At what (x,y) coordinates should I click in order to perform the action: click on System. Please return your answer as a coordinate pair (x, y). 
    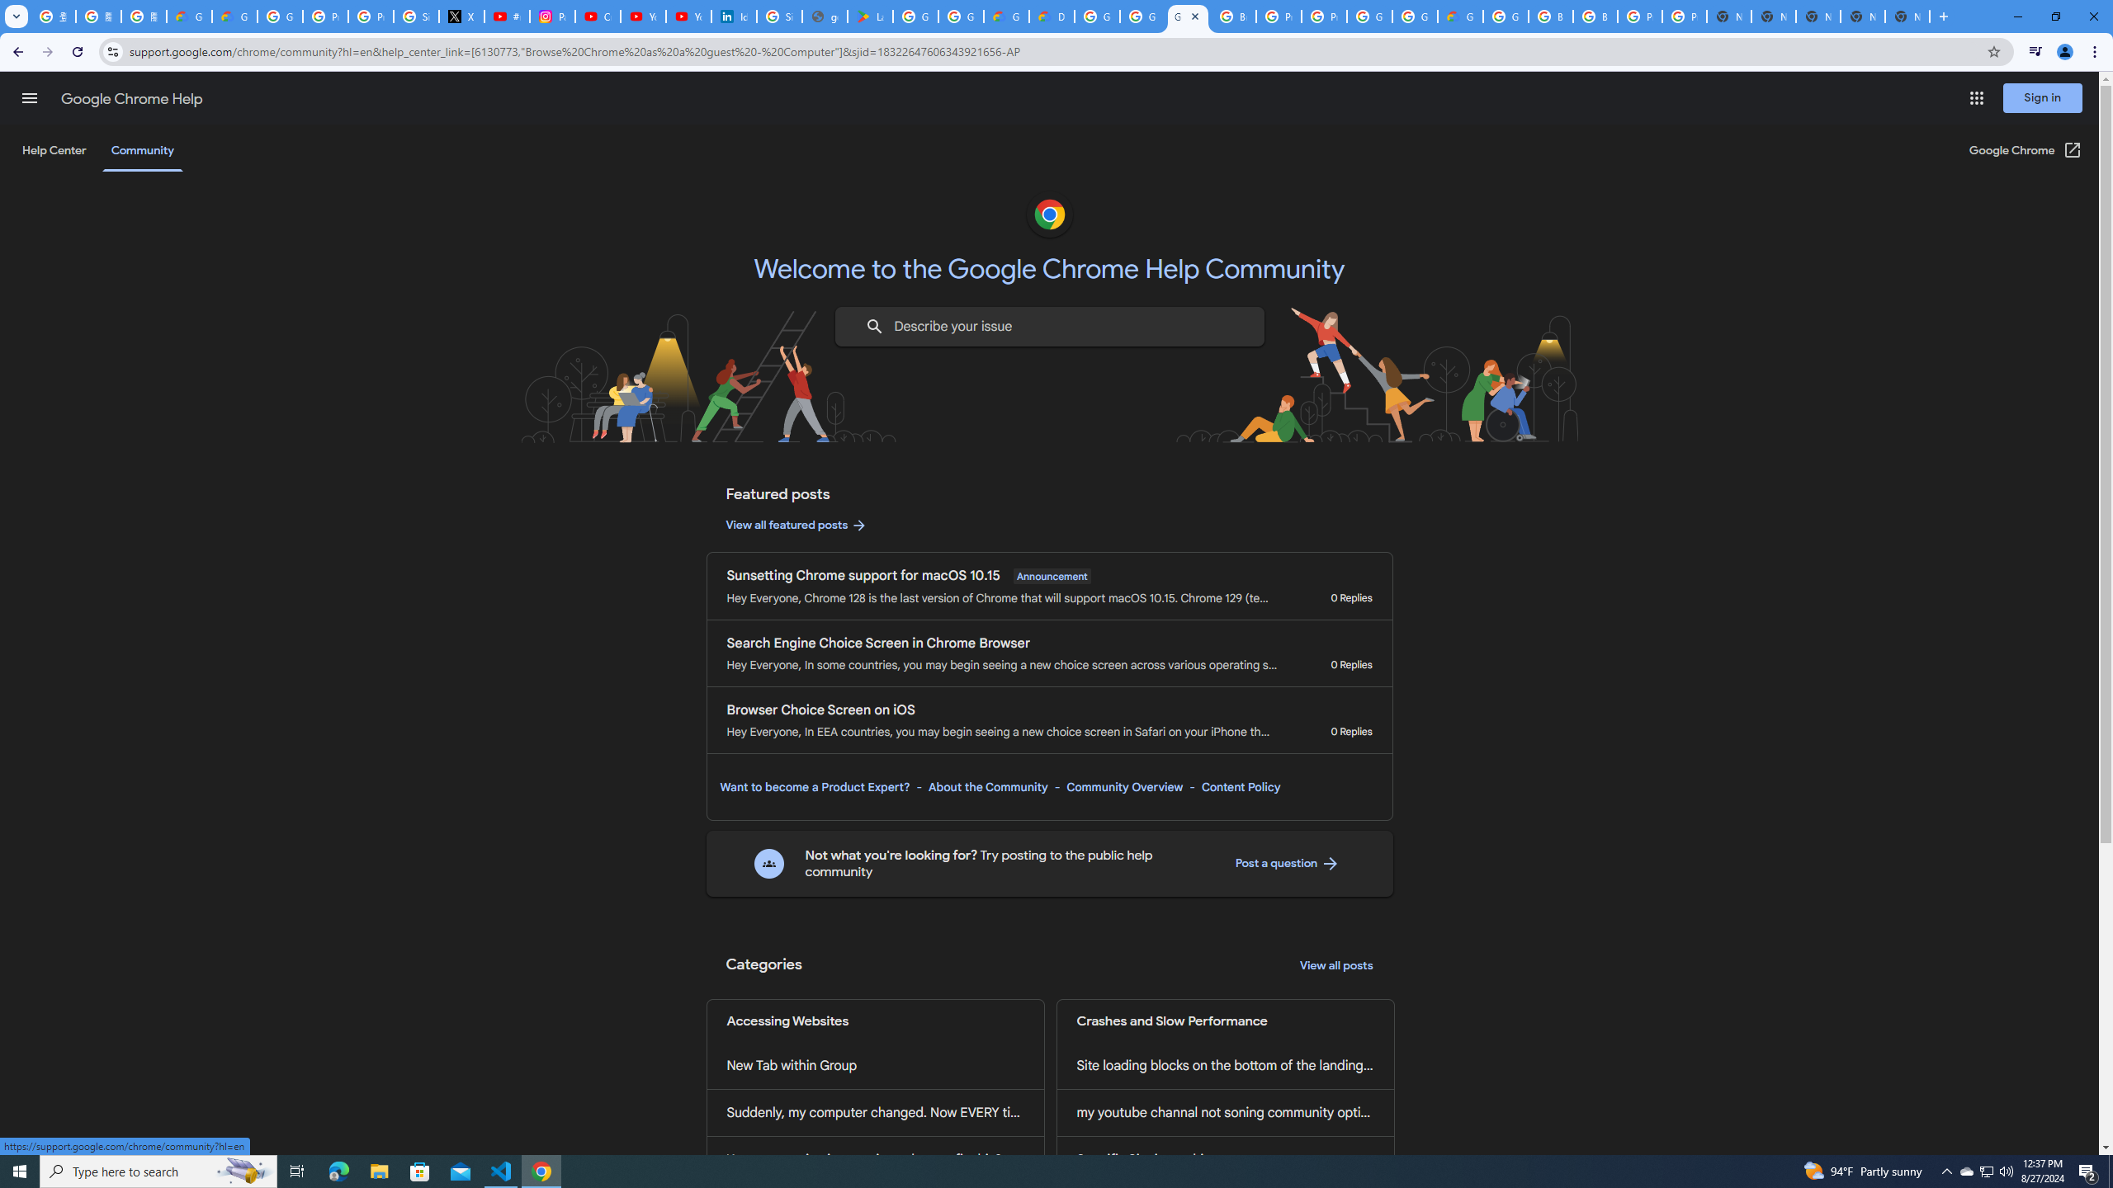
    Looking at the image, I should click on (10, 8).